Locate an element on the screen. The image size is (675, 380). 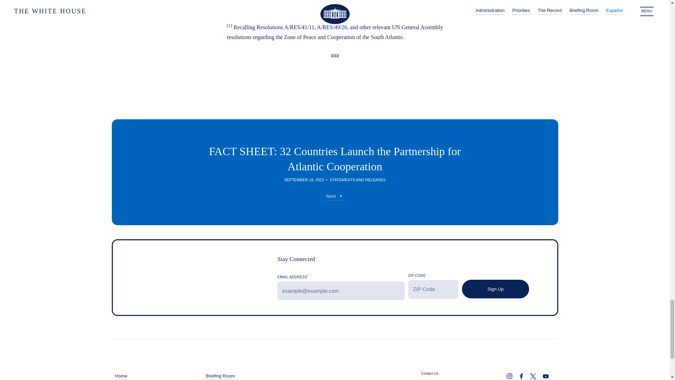
Sign Up is located at coordinates (495, 289).